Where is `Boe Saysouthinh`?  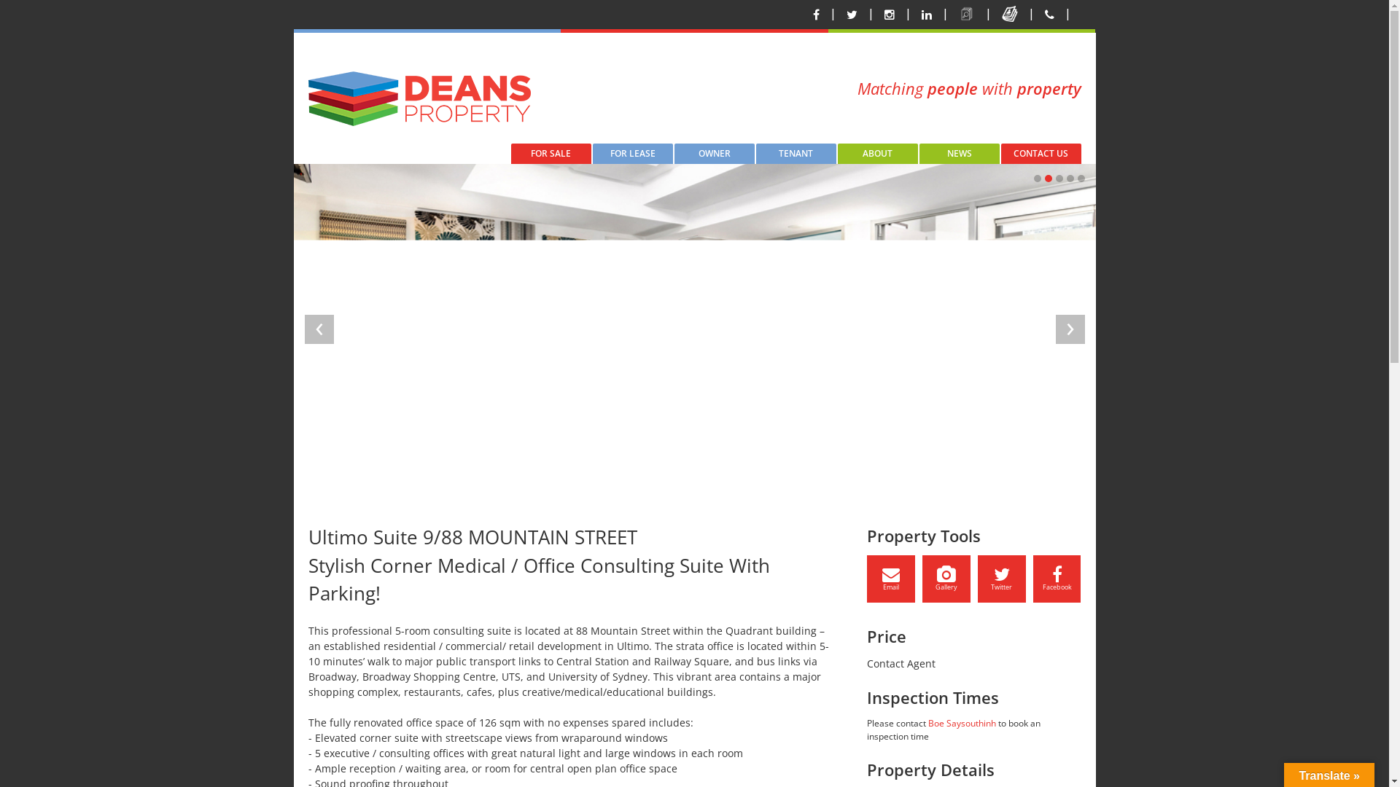
Boe Saysouthinh is located at coordinates (962, 723).